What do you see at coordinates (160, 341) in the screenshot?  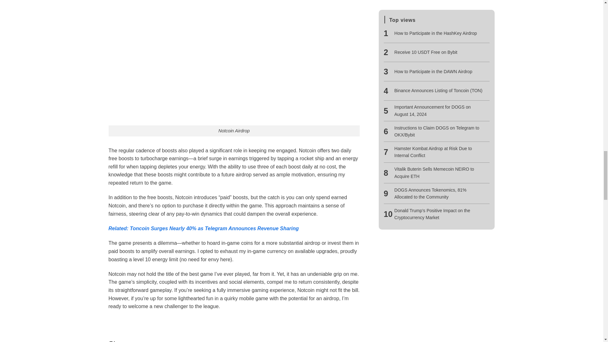 I see `Email to a Friend` at bounding box center [160, 341].